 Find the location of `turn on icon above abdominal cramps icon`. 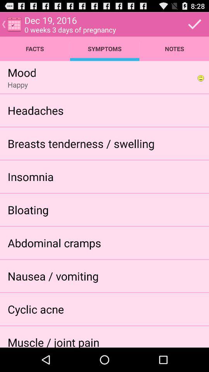

turn on icon above abdominal cramps icon is located at coordinates (28, 209).